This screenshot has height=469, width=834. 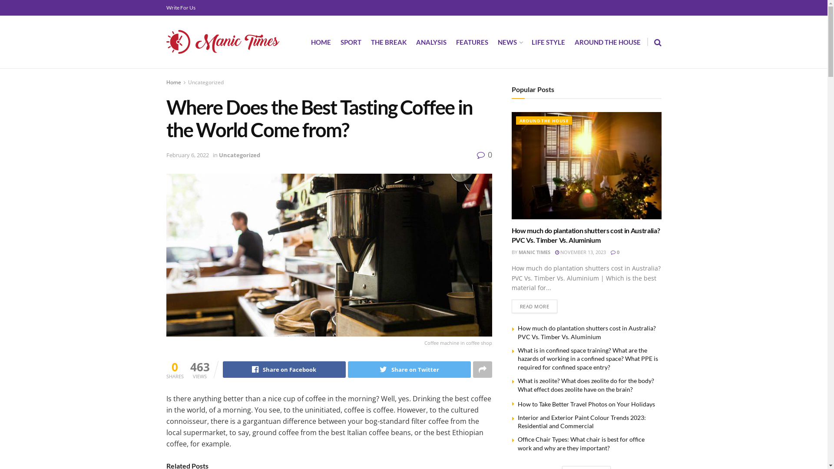 What do you see at coordinates (187, 155) in the screenshot?
I see `February 6, 2022` at bounding box center [187, 155].